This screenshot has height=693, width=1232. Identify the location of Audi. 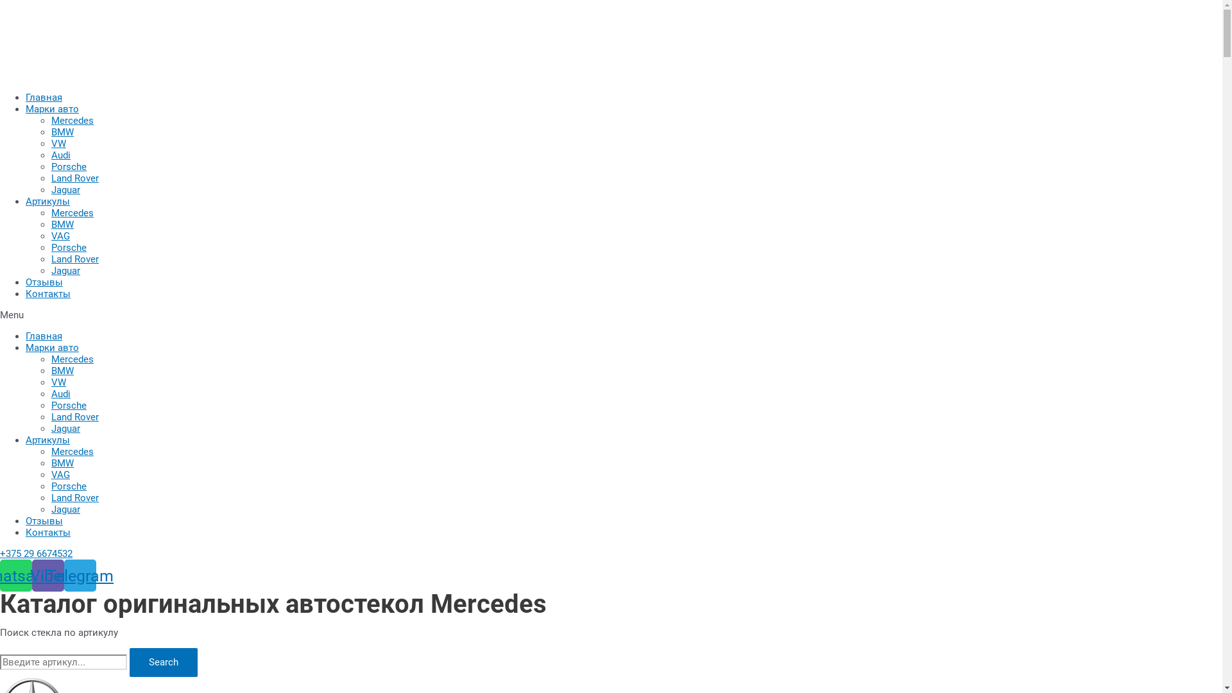
(61, 394).